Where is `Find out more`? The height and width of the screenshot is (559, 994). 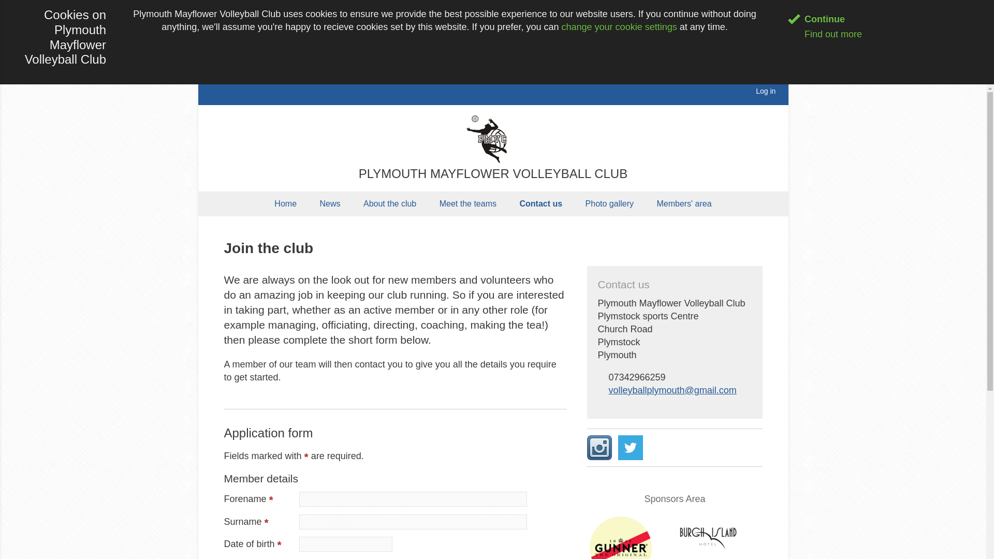
Find out more is located at coordinates (825, 34).